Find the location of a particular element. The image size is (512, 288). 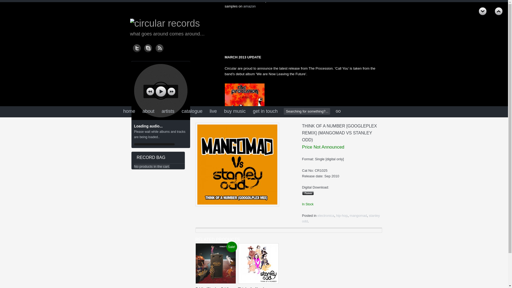

buy music is located at coordinates (235, 111).